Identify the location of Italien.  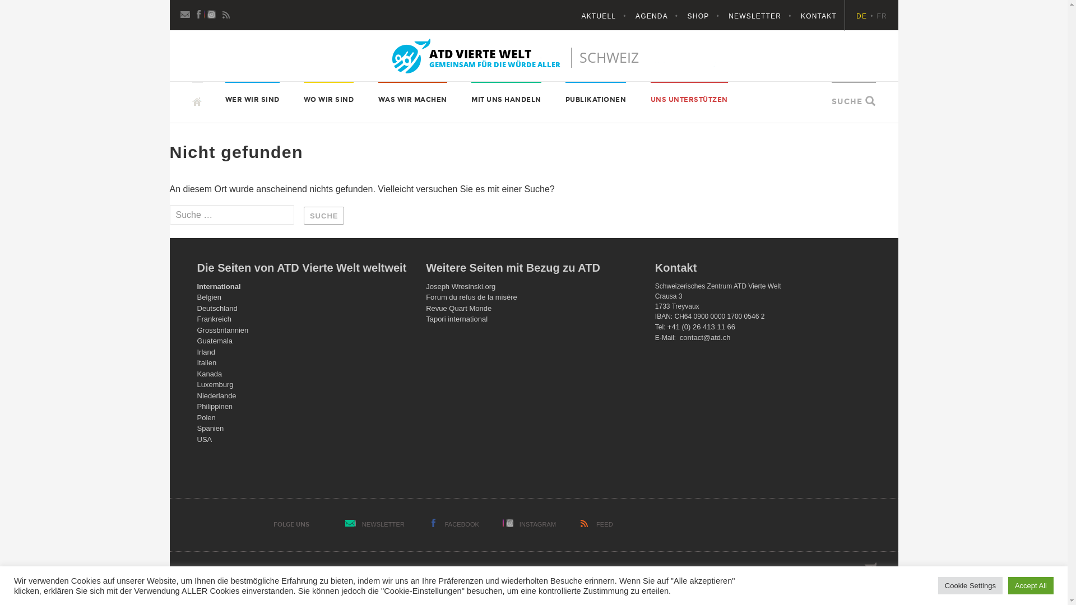
(207, 363).